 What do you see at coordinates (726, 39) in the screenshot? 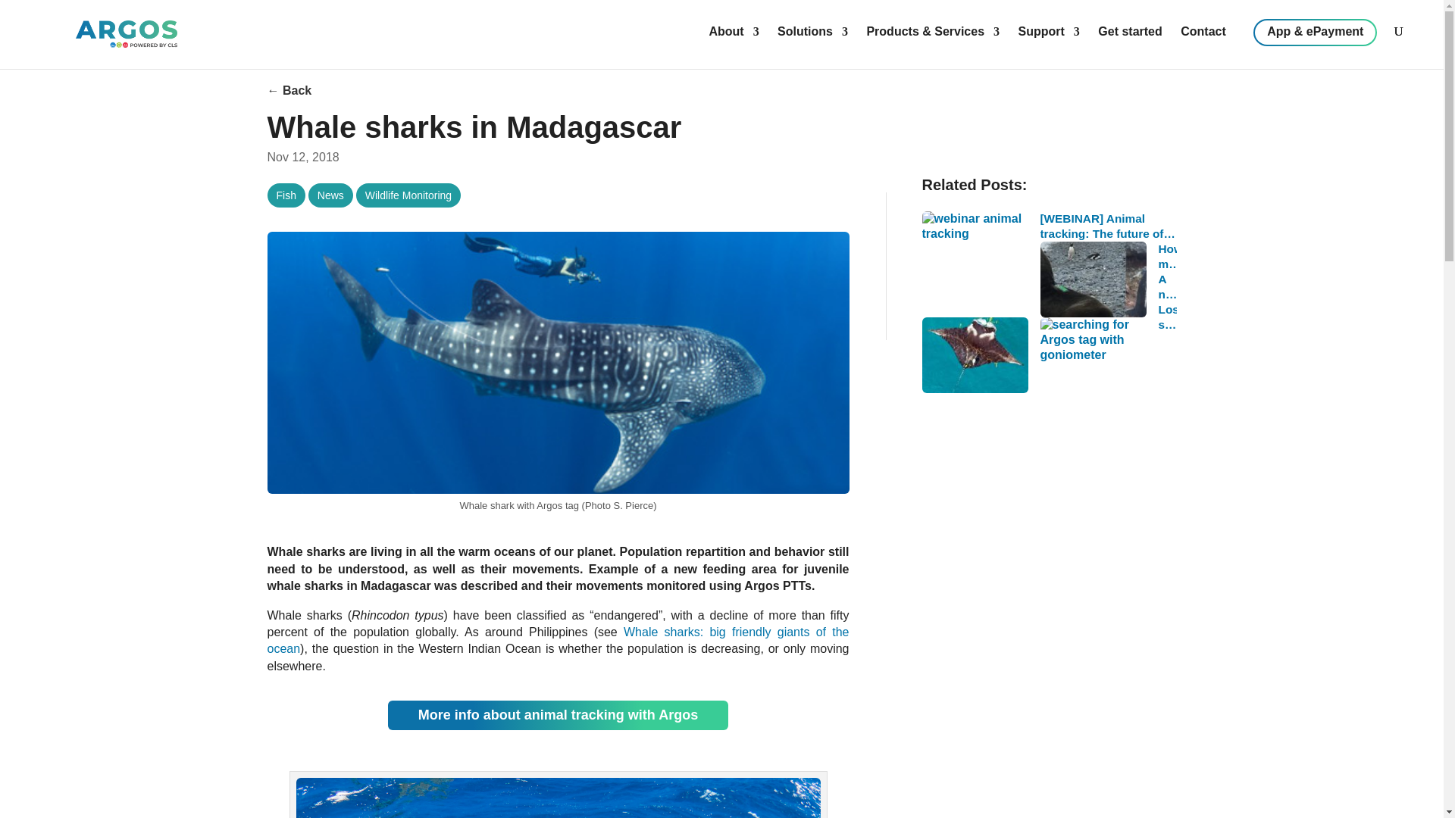
I see `About` at bounding box center [726, 39].